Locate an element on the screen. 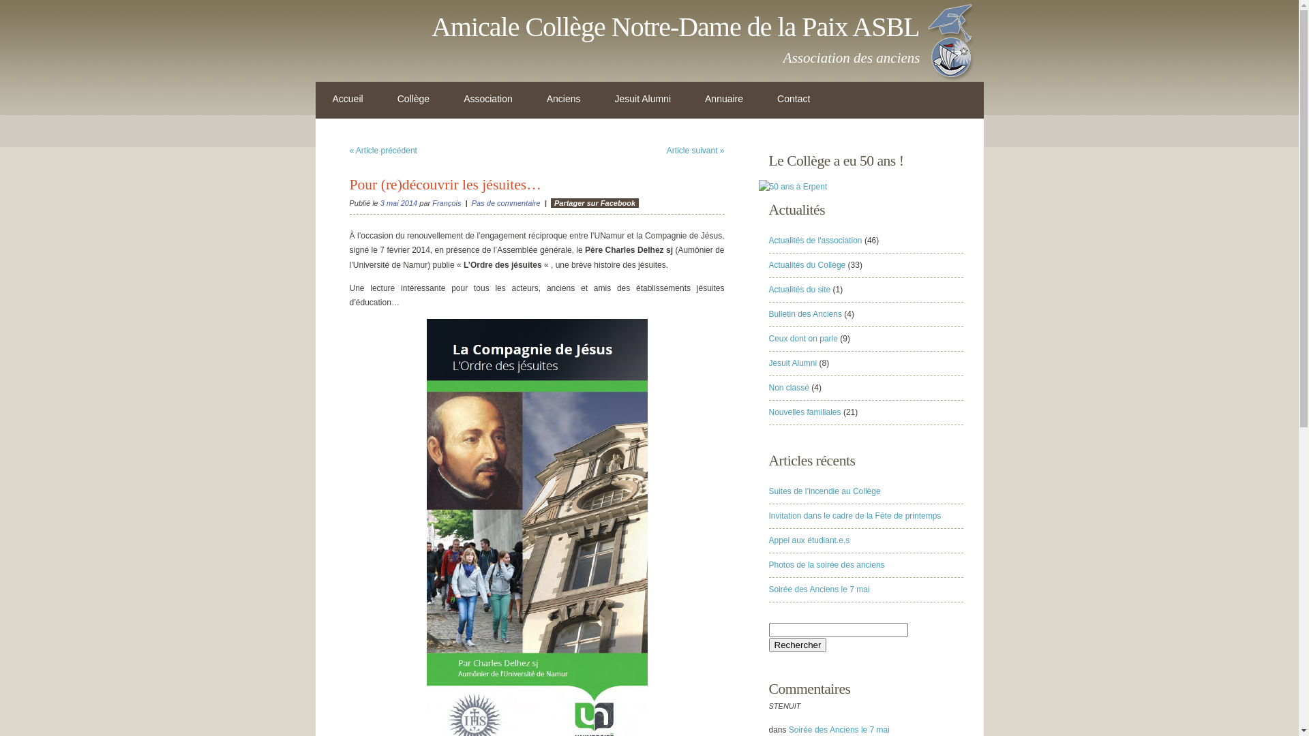  Contact is located at coordinates (794, 100).